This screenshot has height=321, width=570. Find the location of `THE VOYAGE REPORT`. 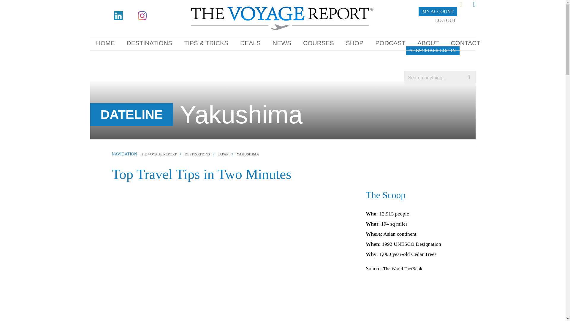

THE VOYAGE REPORT is located at coordinates (158, 154).